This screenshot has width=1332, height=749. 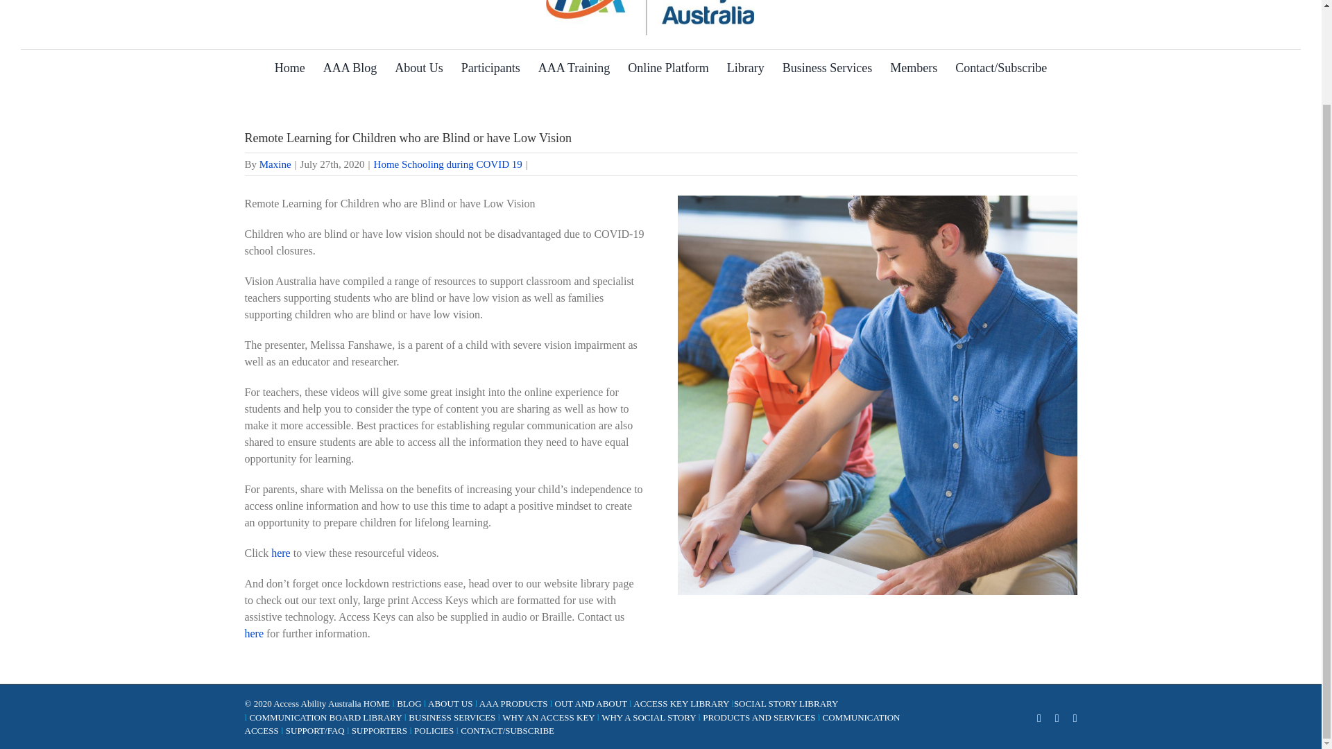 What do you see at coordinates (275, 164) in the screenshot?
I see `Maxine` at bounding box center [275, 164].